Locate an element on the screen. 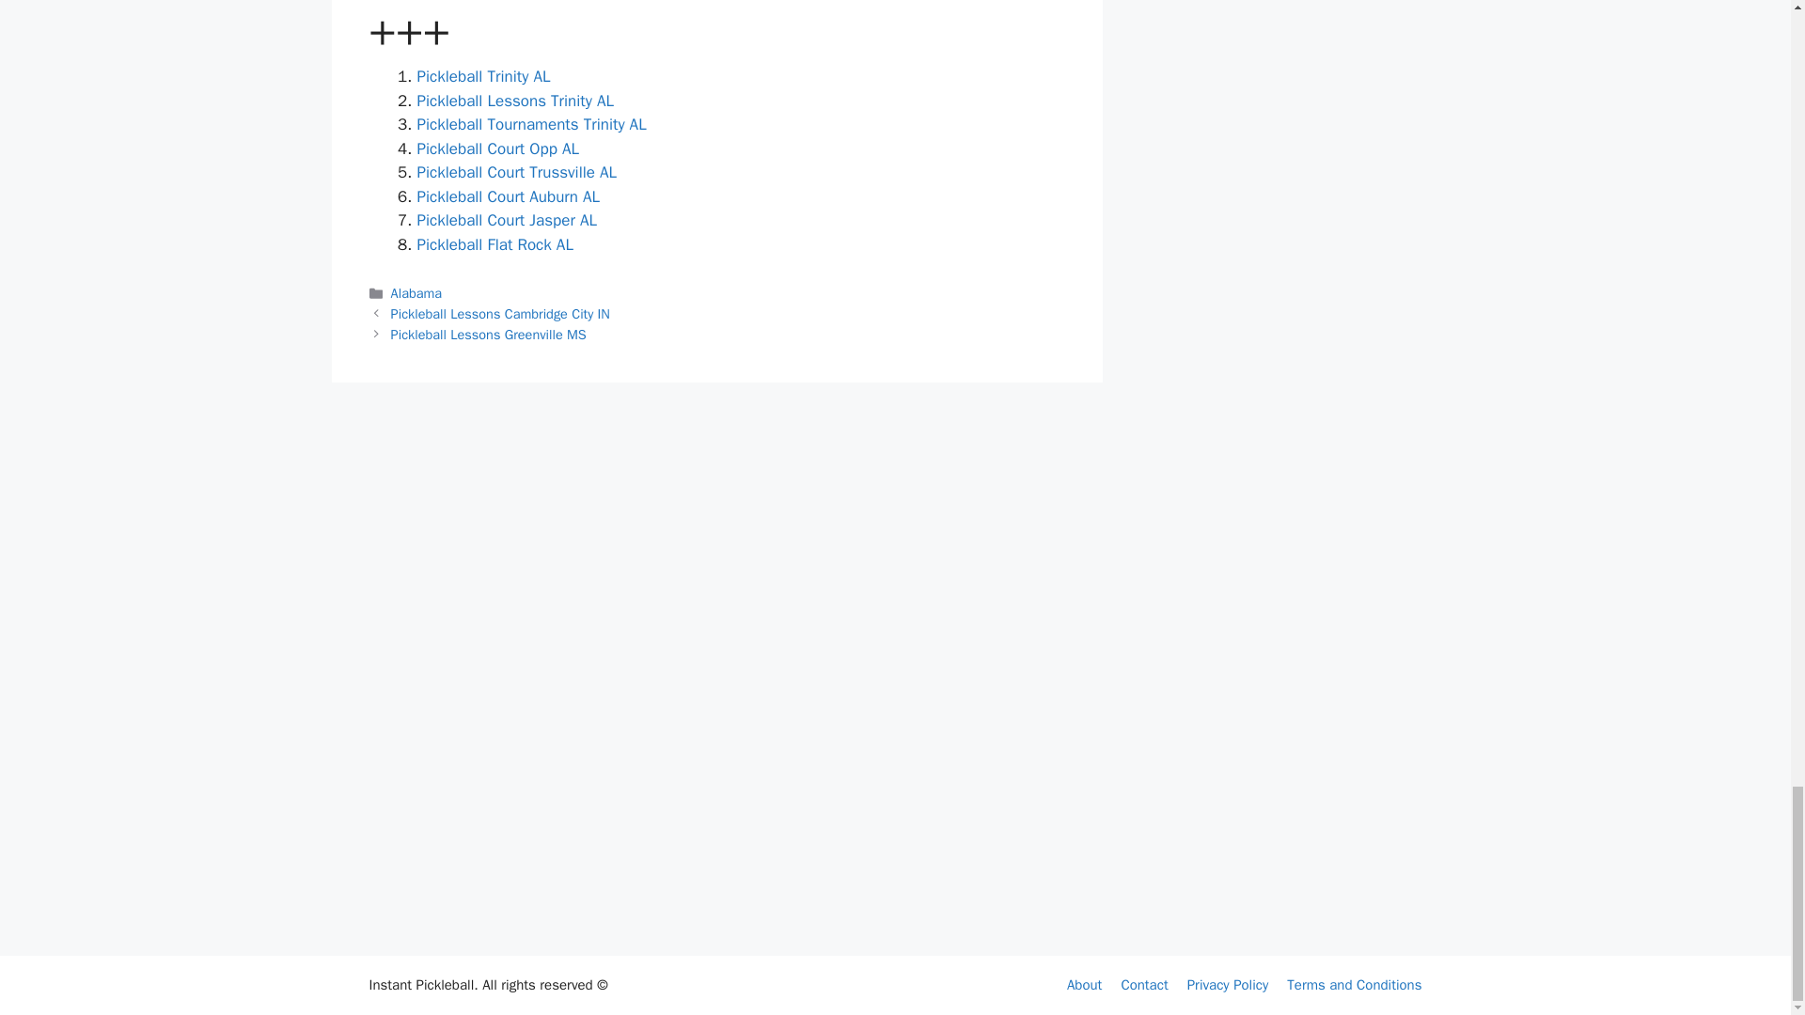  Pickleball Trinity AL is located at coordinates (483, 76).